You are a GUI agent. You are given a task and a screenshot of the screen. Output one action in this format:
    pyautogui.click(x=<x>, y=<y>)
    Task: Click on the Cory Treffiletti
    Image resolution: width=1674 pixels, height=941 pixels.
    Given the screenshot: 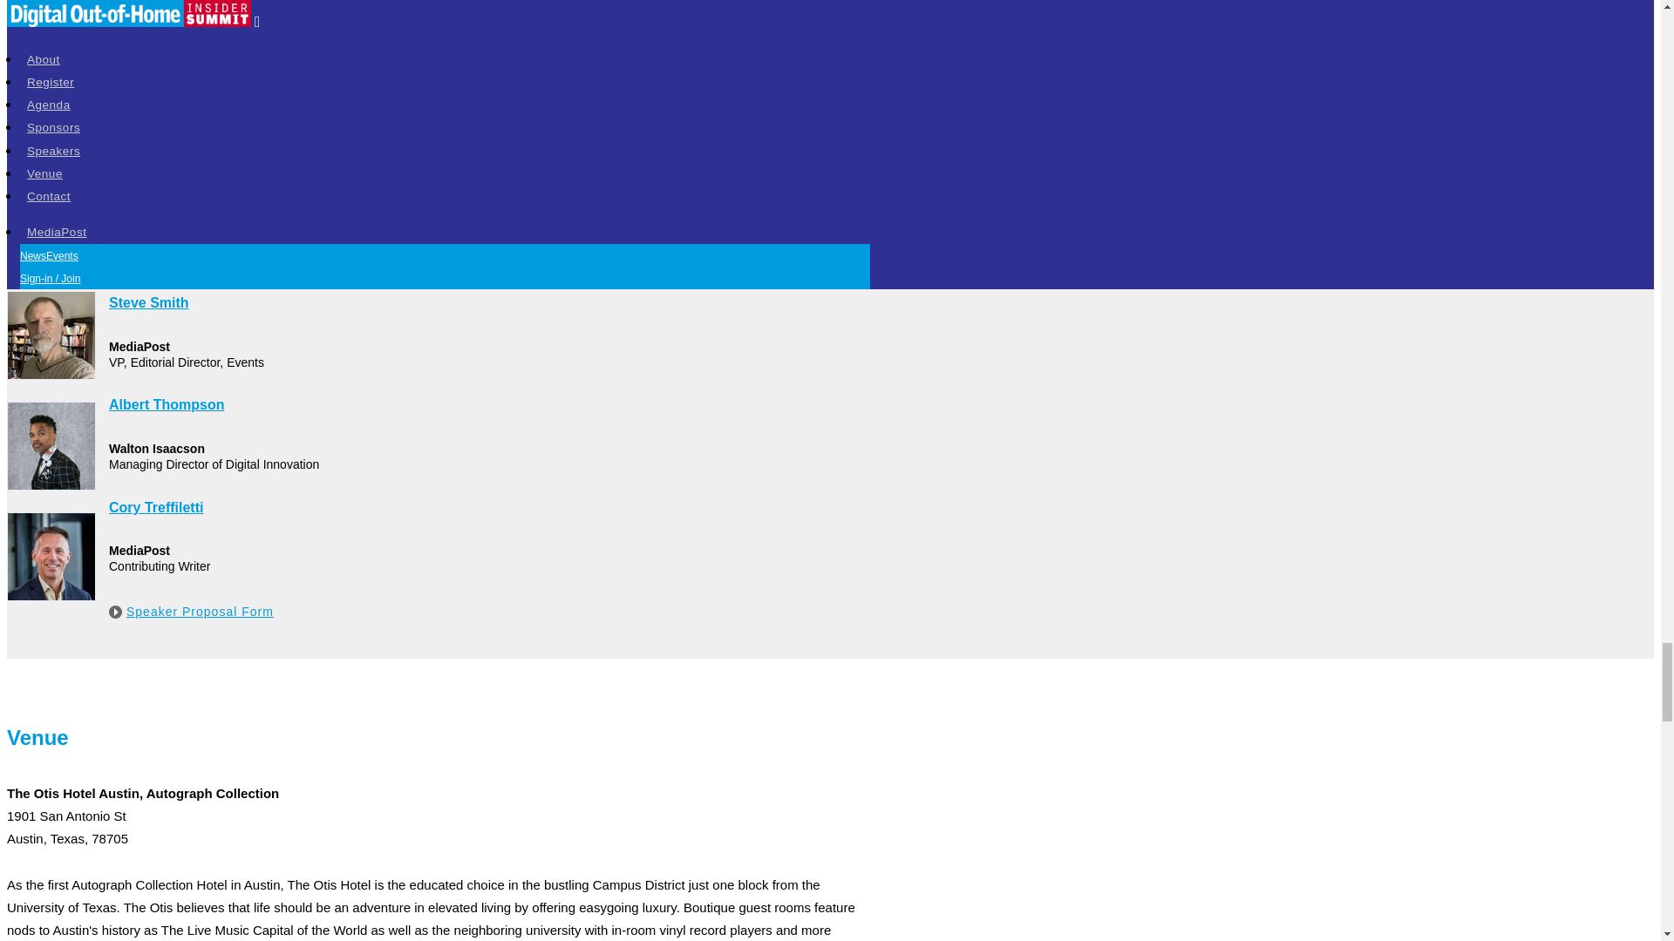 What is the action you would take?
    pyautogui.click(x=438, y=508)
    